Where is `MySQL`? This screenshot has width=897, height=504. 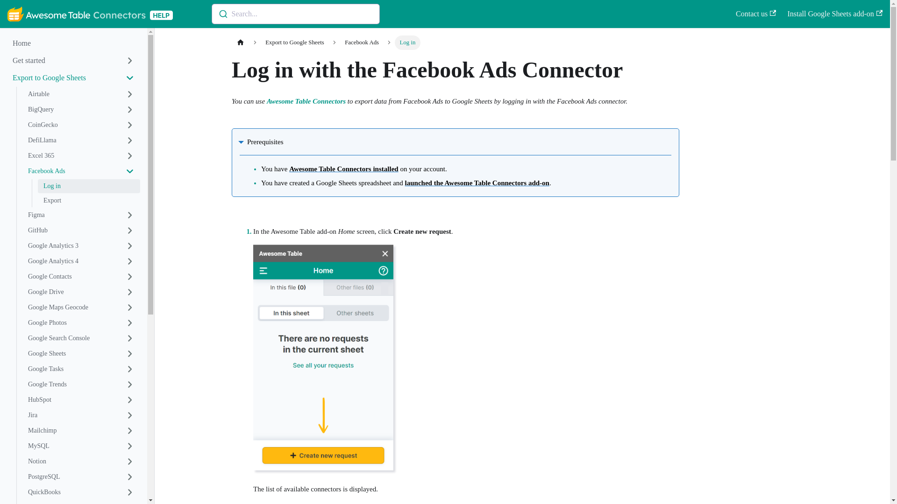 MySQL is located at coordinates (81, 446).